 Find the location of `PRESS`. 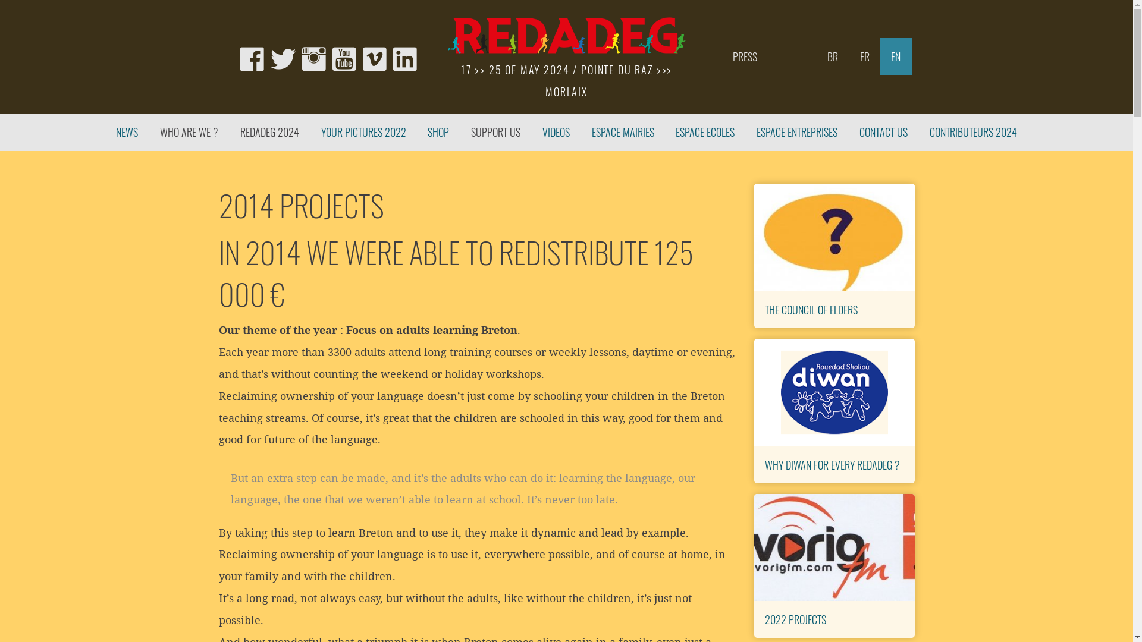

PRESS is located at coordinates (745, 57).